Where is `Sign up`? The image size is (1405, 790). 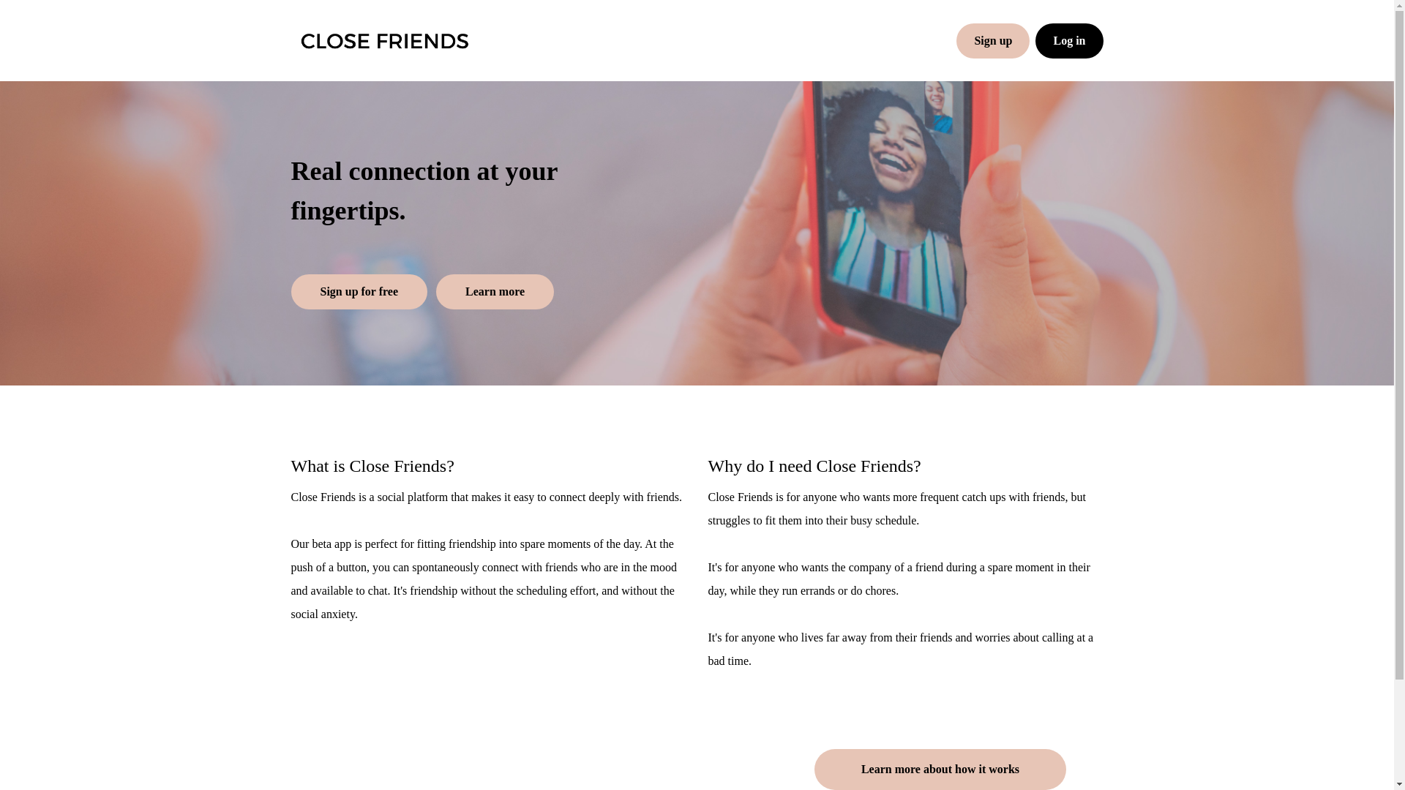 Sign up is located at coordinates (993, 41).